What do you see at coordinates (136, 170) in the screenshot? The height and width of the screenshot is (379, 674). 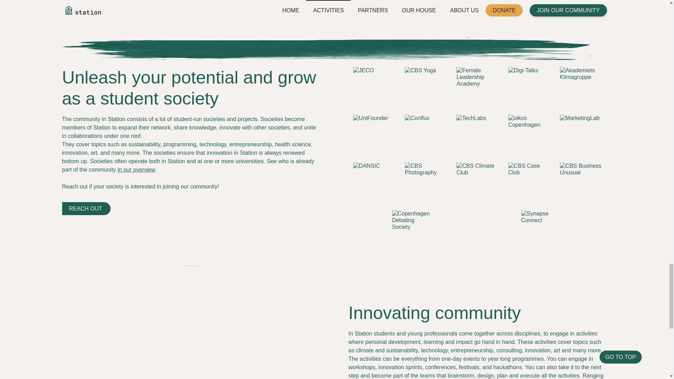 I see `in our overview` at bounding box center [136, 170].